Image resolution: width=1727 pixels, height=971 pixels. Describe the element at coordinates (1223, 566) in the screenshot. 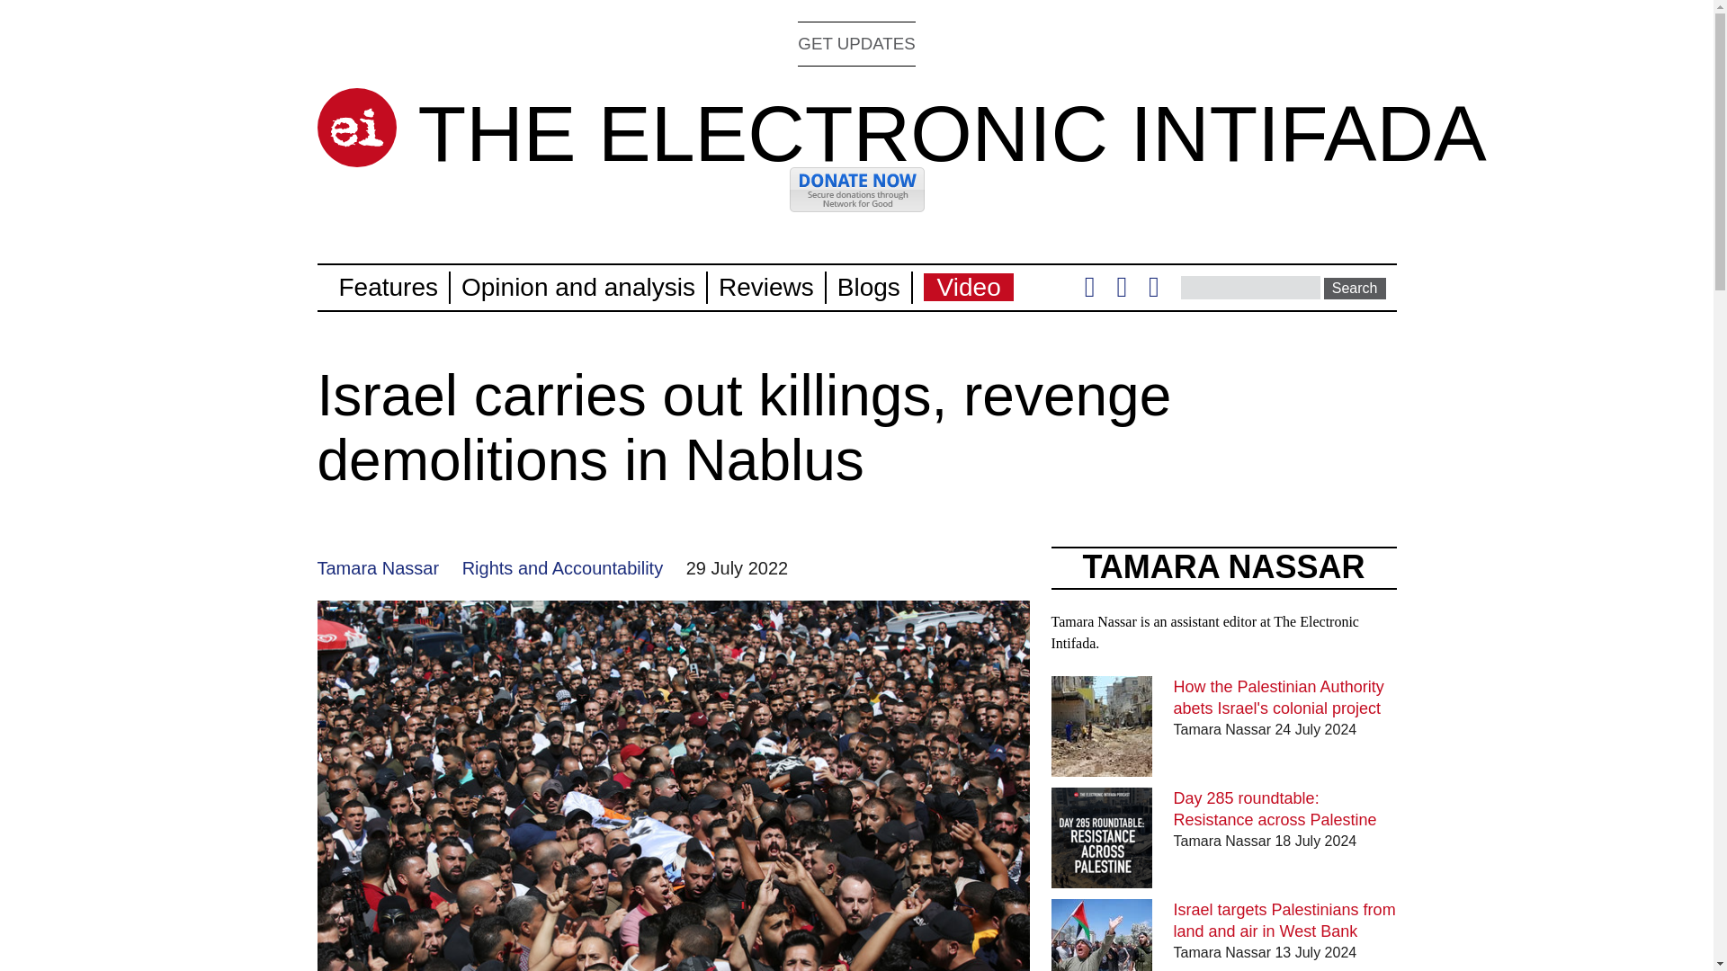

I see `TAMARA NASSAR` at that location.